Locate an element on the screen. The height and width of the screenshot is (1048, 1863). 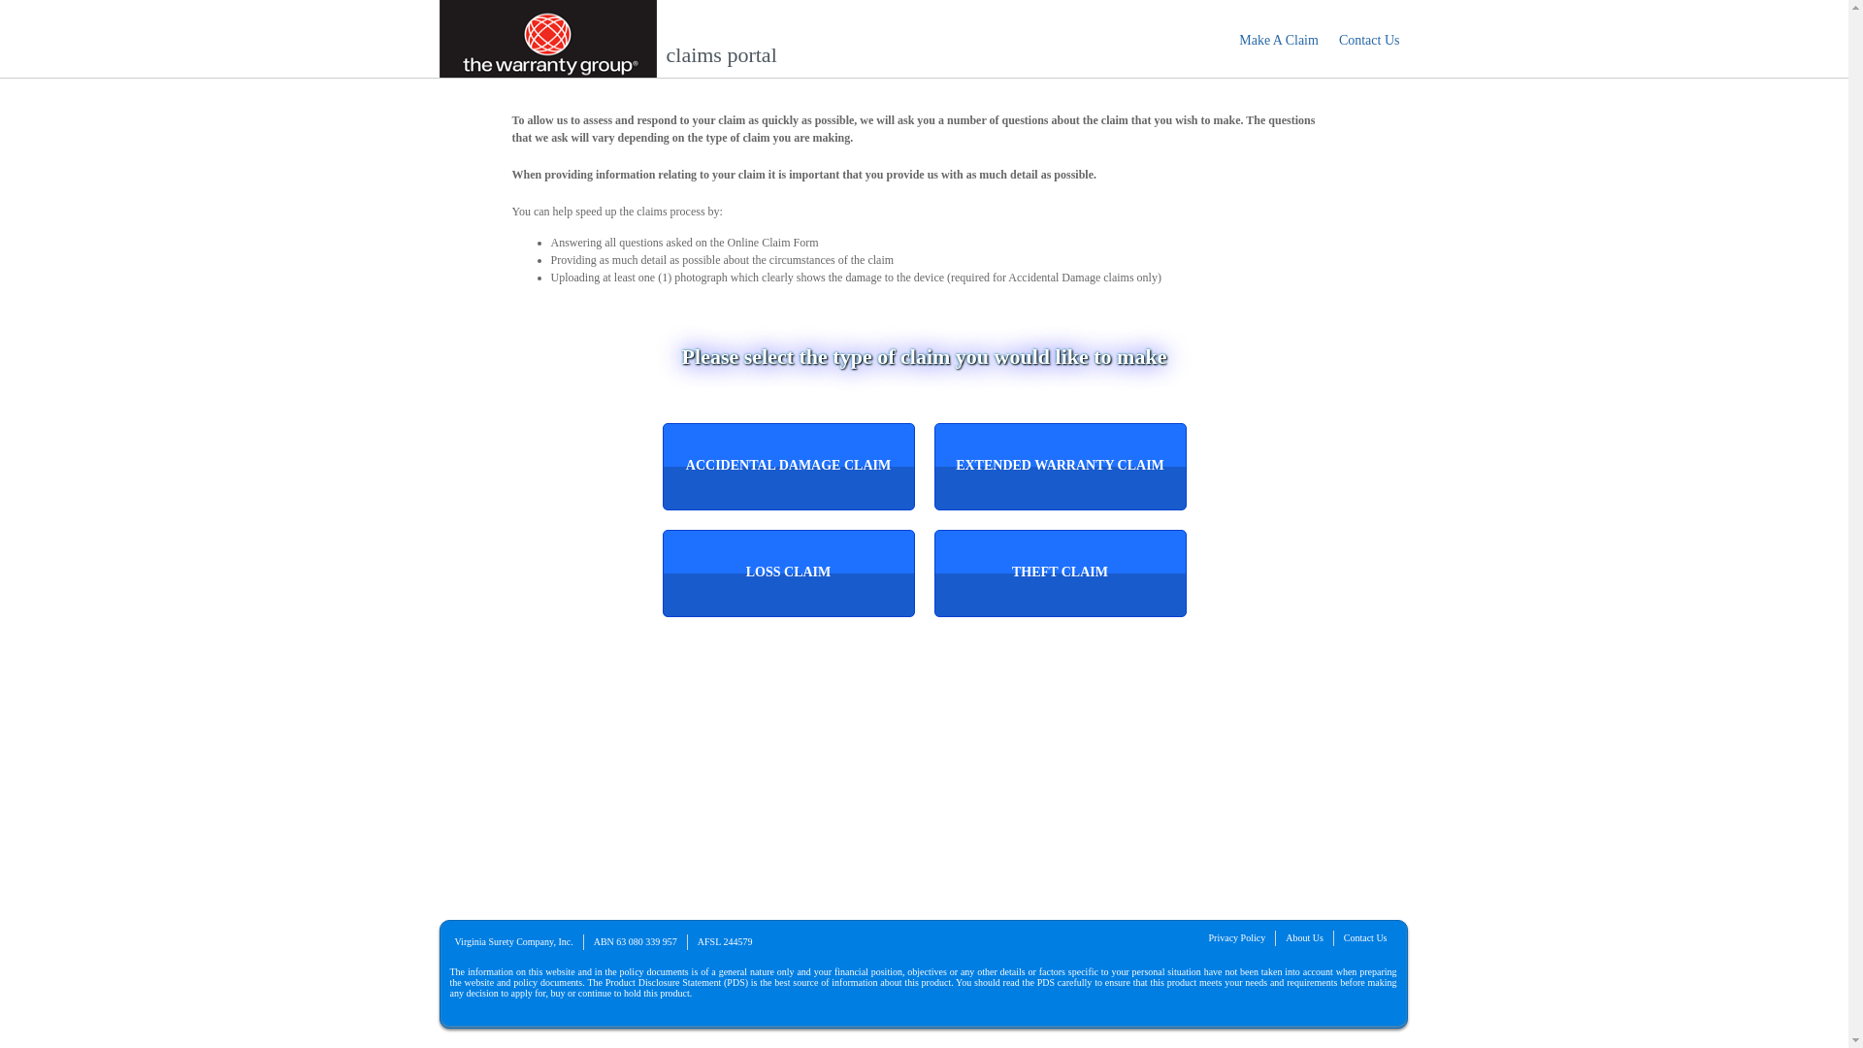
Accidental Damage Claim is located at coordinates (788, 467).